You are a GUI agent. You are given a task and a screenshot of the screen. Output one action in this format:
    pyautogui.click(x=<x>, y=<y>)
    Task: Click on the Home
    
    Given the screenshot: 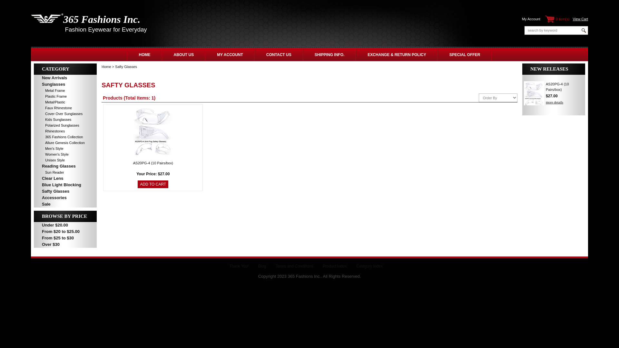 What is the action you would take?
    pyautogui.click(x=106, y=67)
    